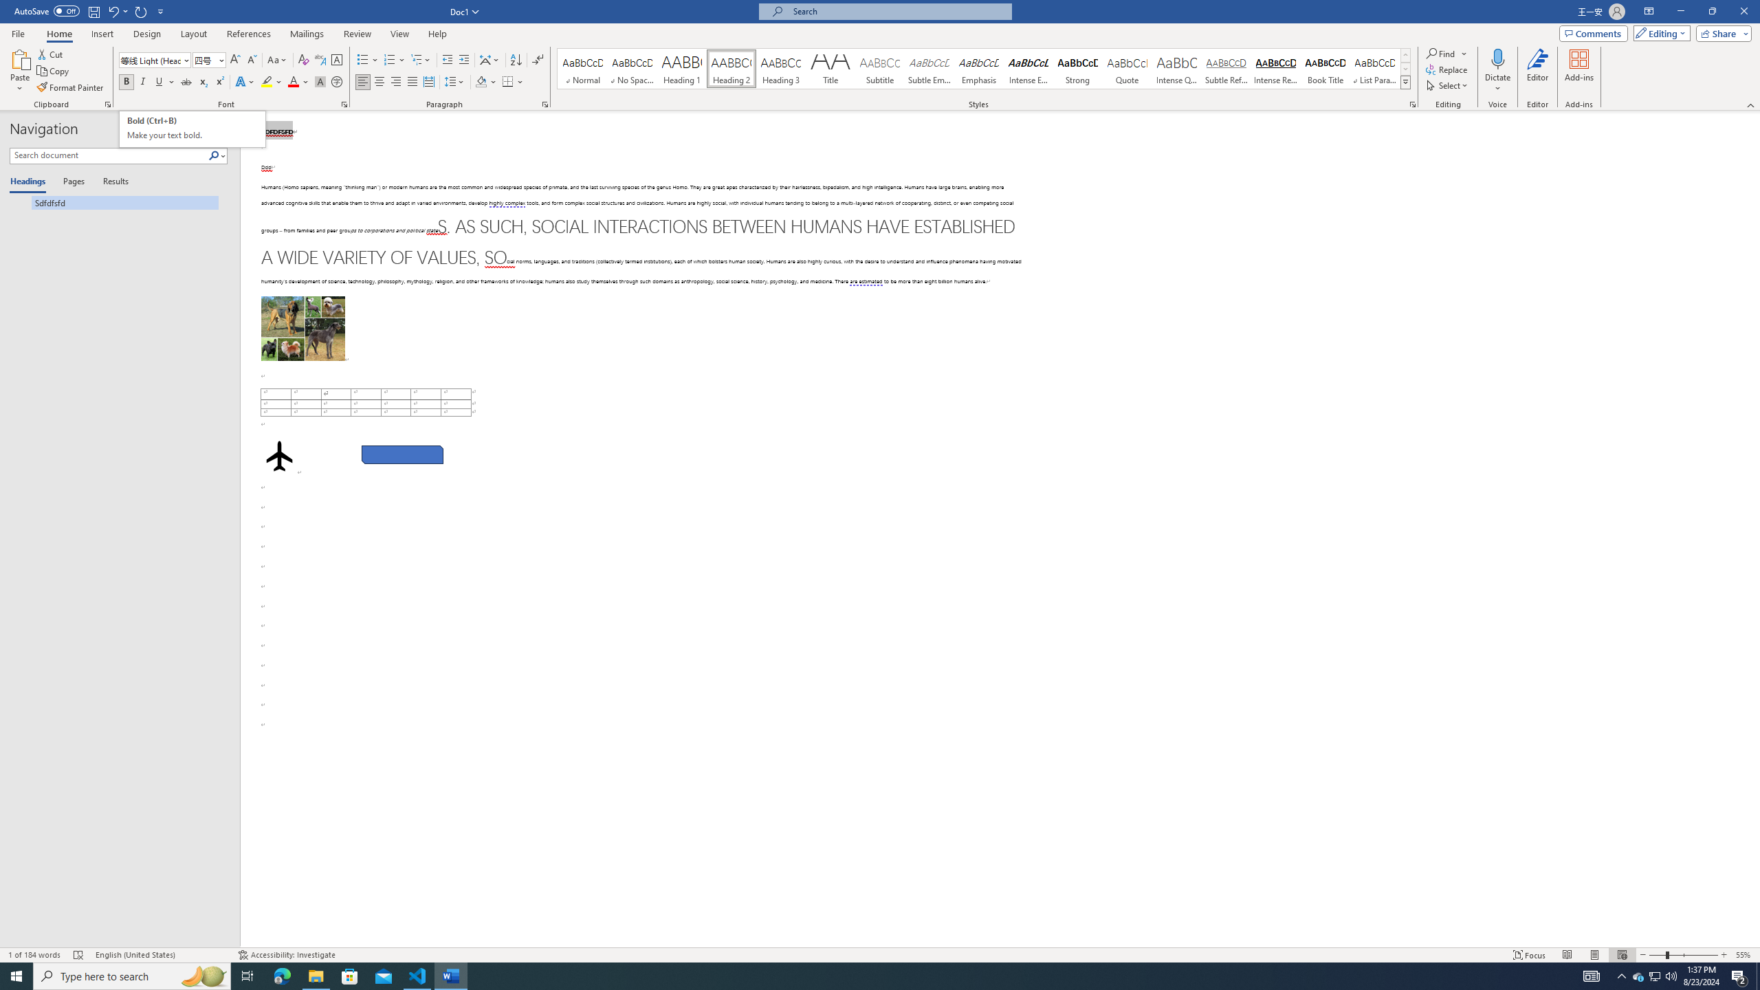 The height and width of the screenshot is (990, 1760). Describe the element at coordinates (1448, 85) in the screenshot. I see `Select` at that location.